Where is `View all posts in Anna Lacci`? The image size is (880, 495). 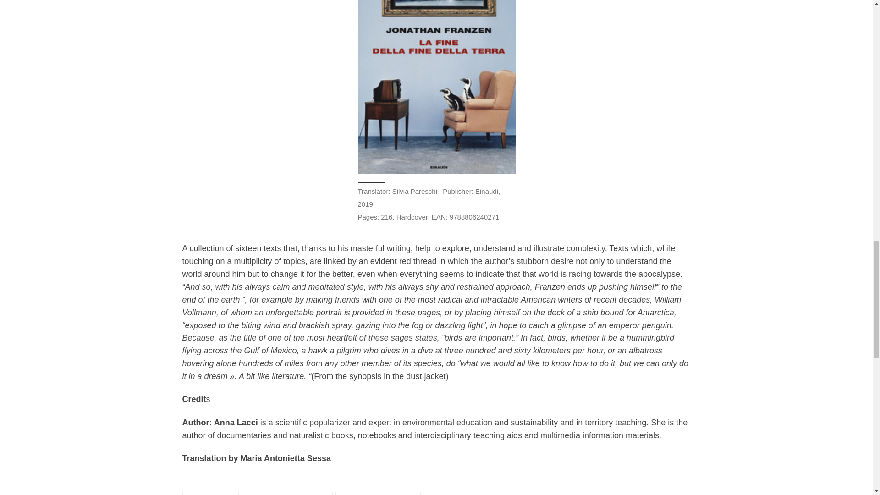 View all posts in Anna Lacci is located at coordinates (211, 493).